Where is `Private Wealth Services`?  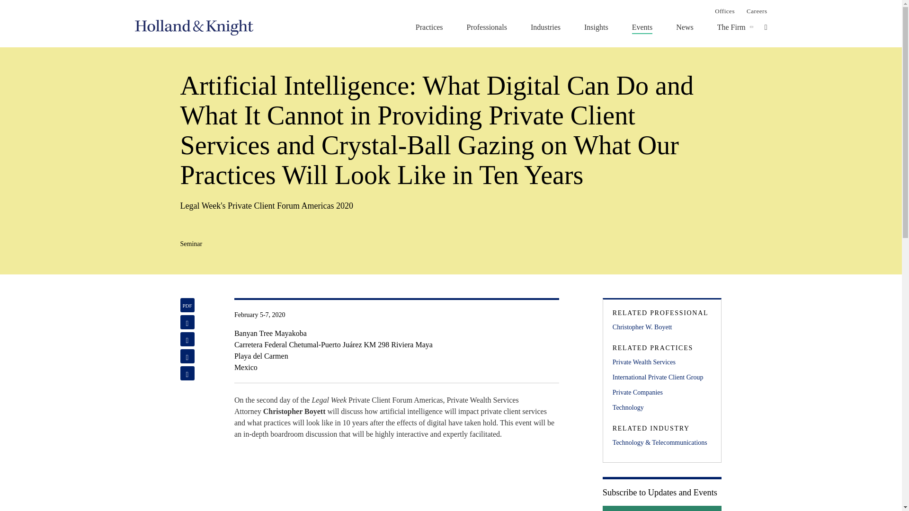 Private Wealth Services is located at coordinates (662, 362).